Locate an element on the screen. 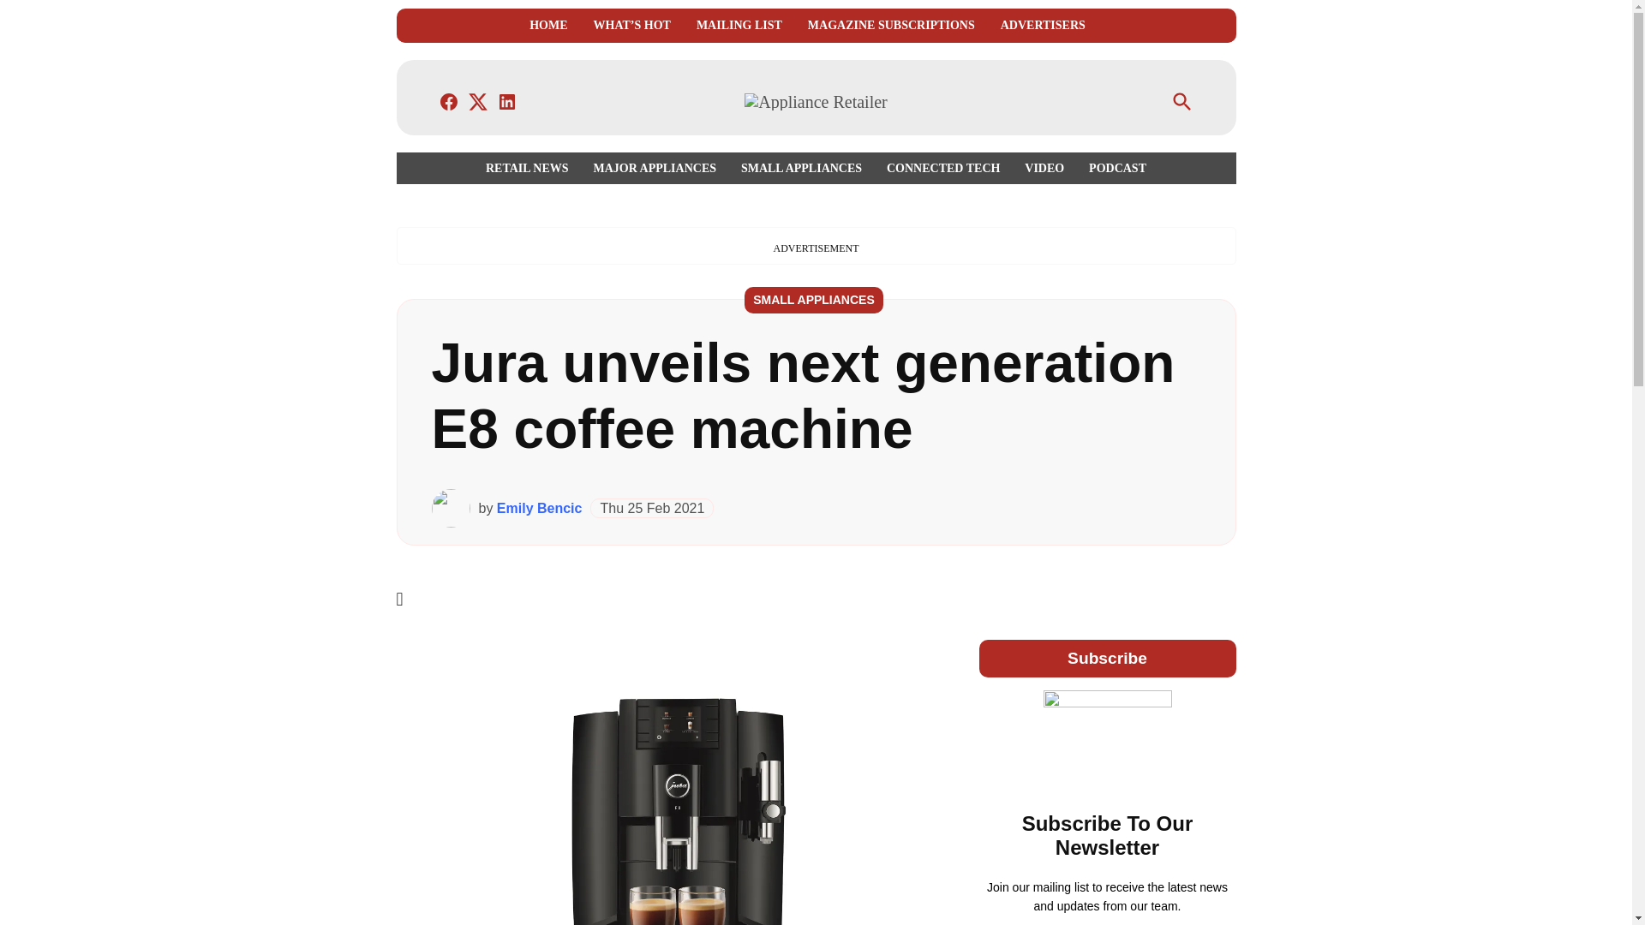  MAILING LIST is located at coordinates (739, 26).